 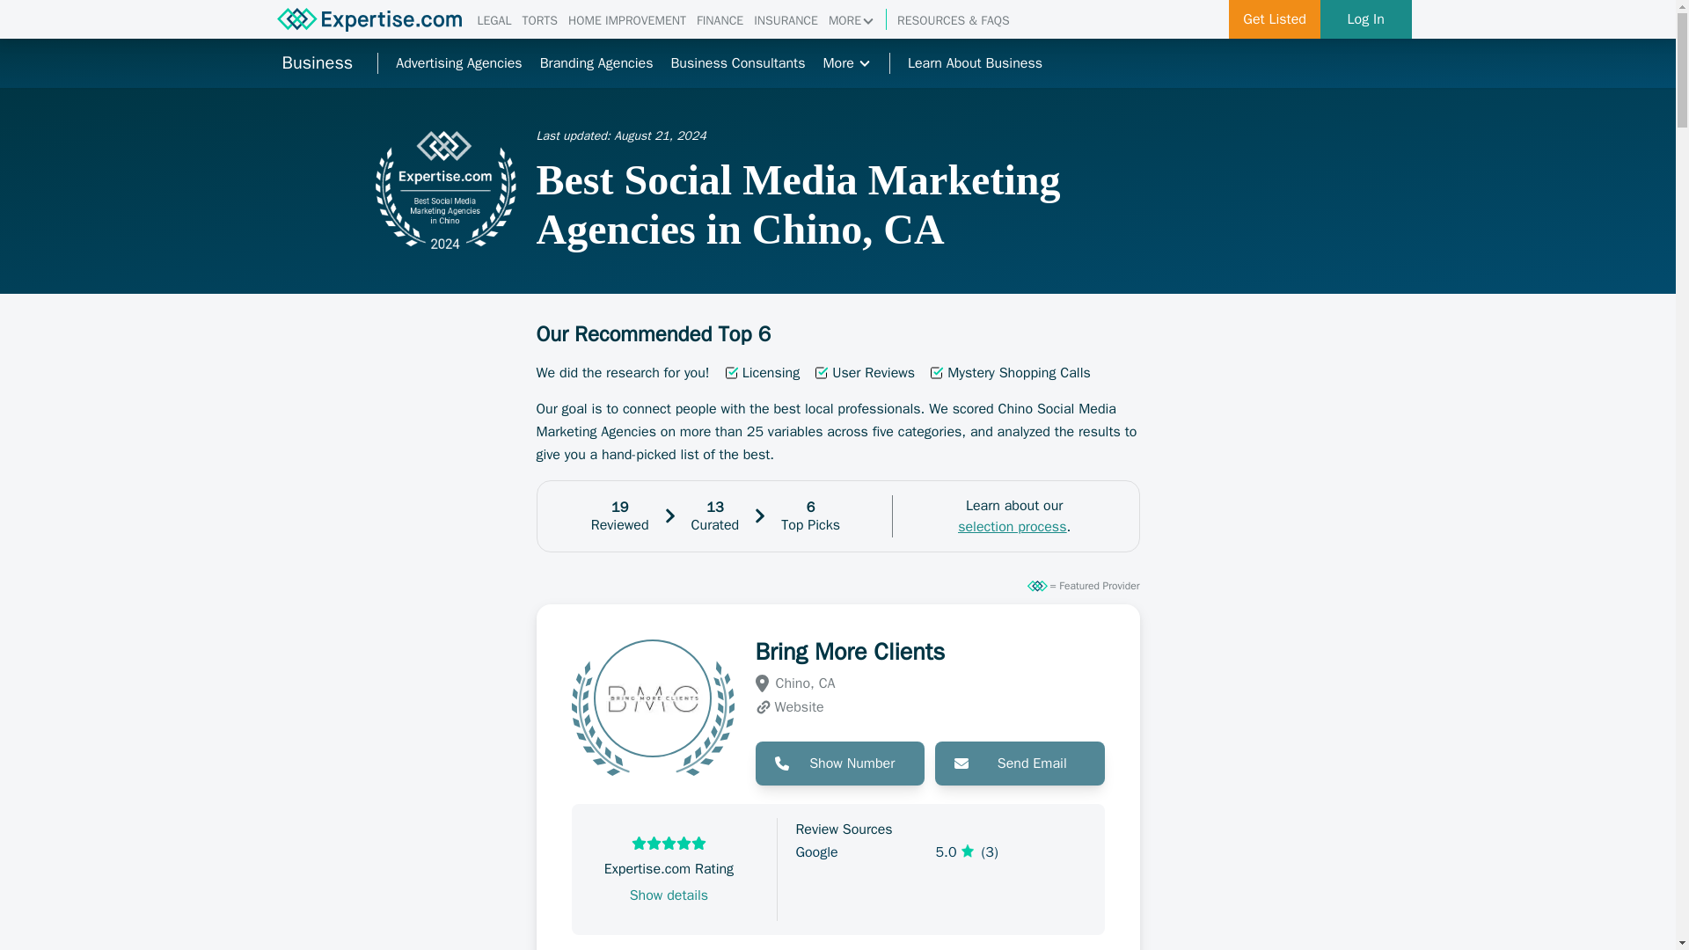 I want to click on TORTS, so click(x=539, y=21).